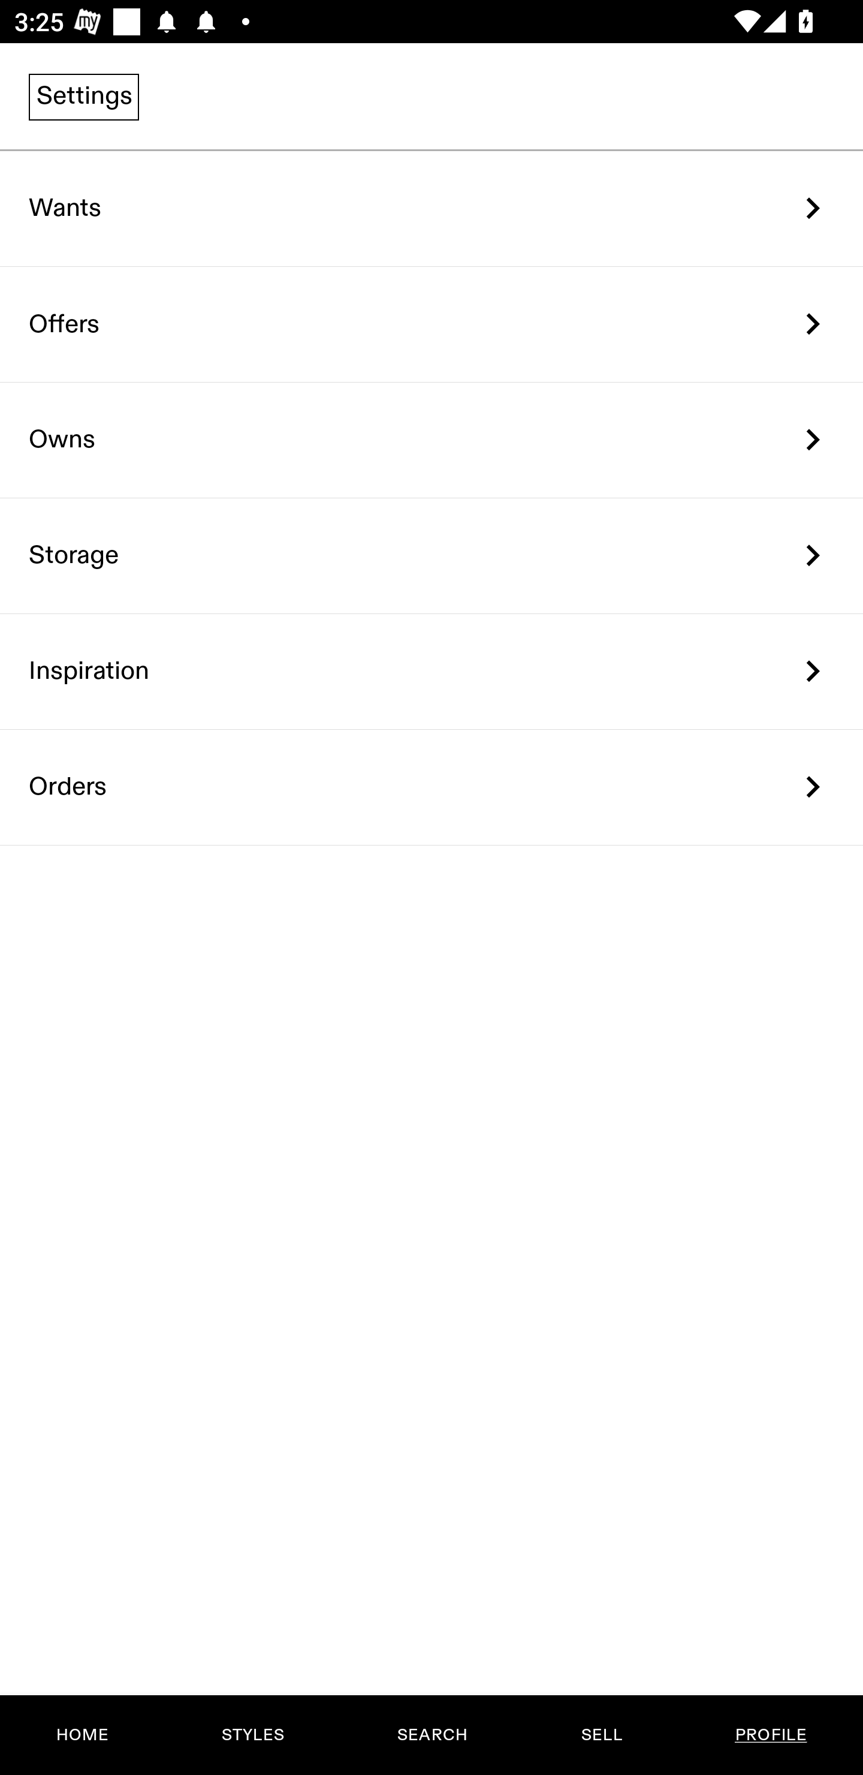  What do you see at coordinates (771, 1735) in the screenshot?
I see `PROFILE` at bounding box center [771, 1735].